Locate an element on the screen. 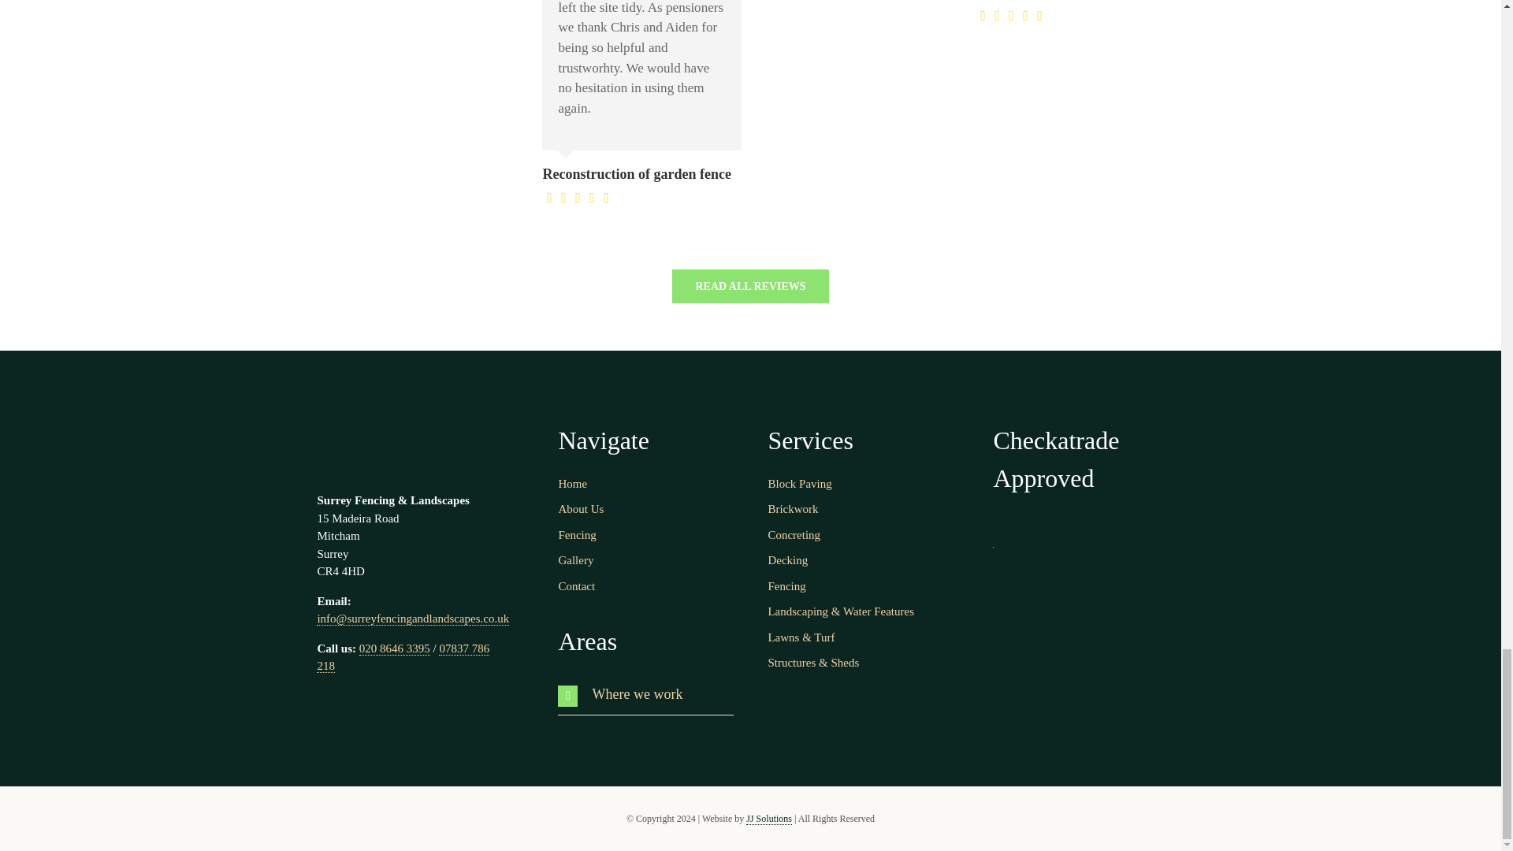 Image resolution: width=1513 pixels, height=851 pixels. logo-white is located at coordinates (411, 441).